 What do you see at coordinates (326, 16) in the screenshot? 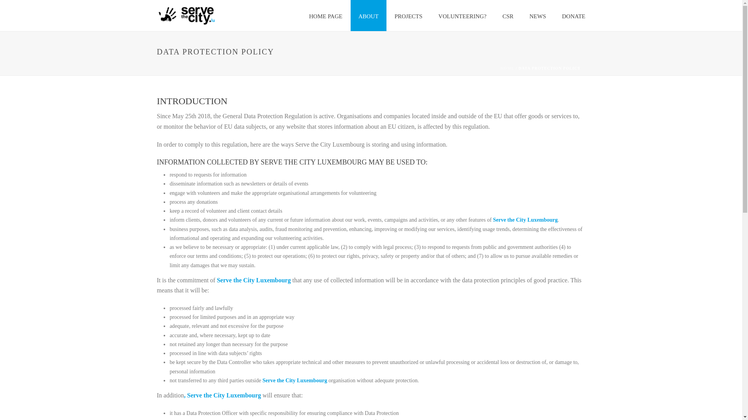
I see `HOME PAGE` at bounding box center [326, 16].